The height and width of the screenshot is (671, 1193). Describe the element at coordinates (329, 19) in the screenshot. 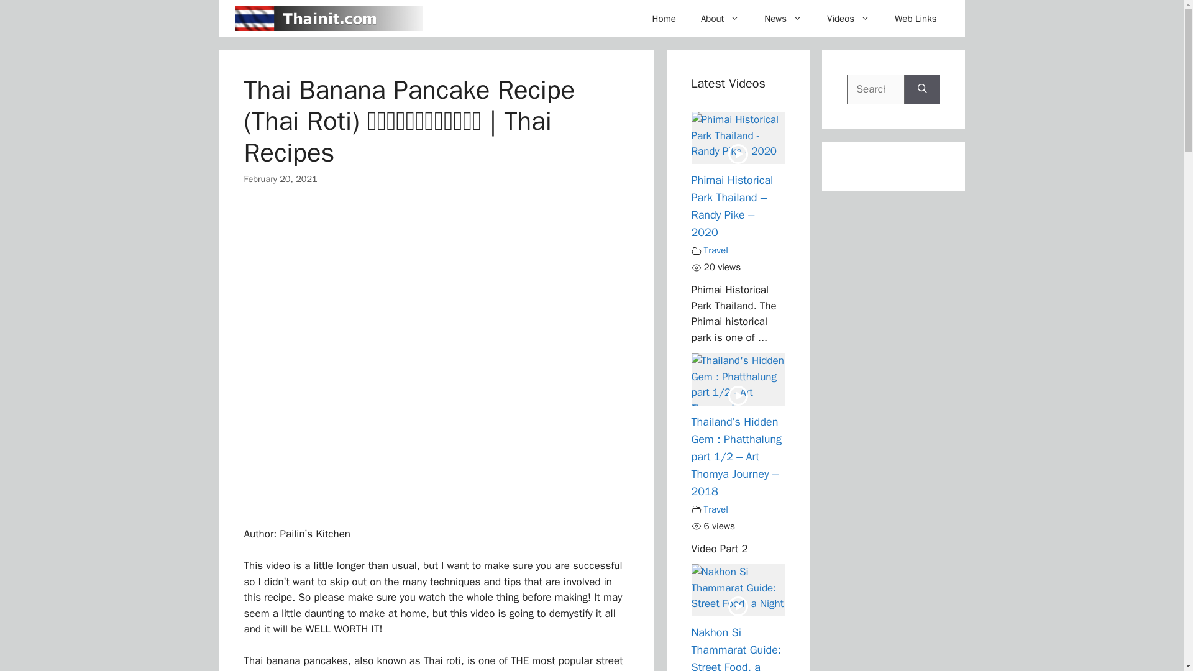

I see `Thainit.com` at that location.